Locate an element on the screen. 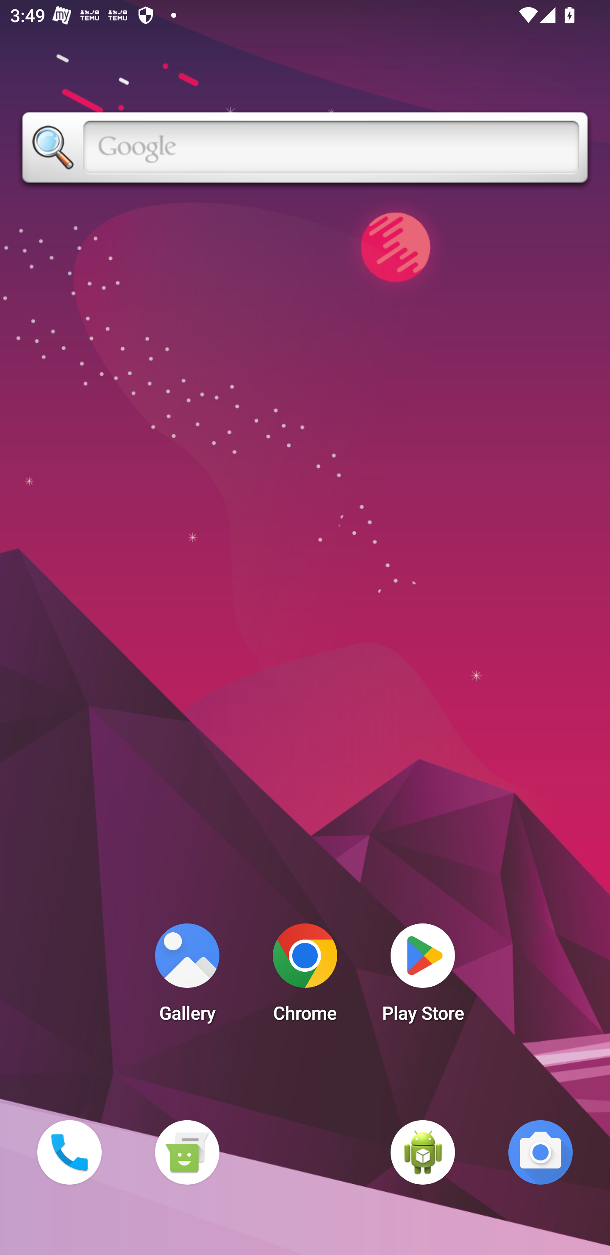 This screenshot has width=610, height=1255. Chrome is located at coordinates (305, 977).